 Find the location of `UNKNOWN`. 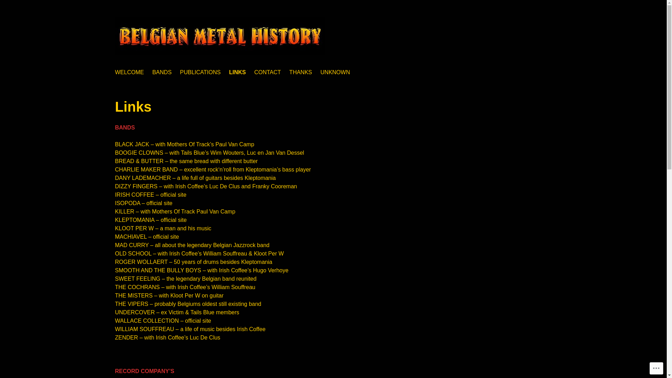

UNKNOWN is located at coordinates (335, 72).